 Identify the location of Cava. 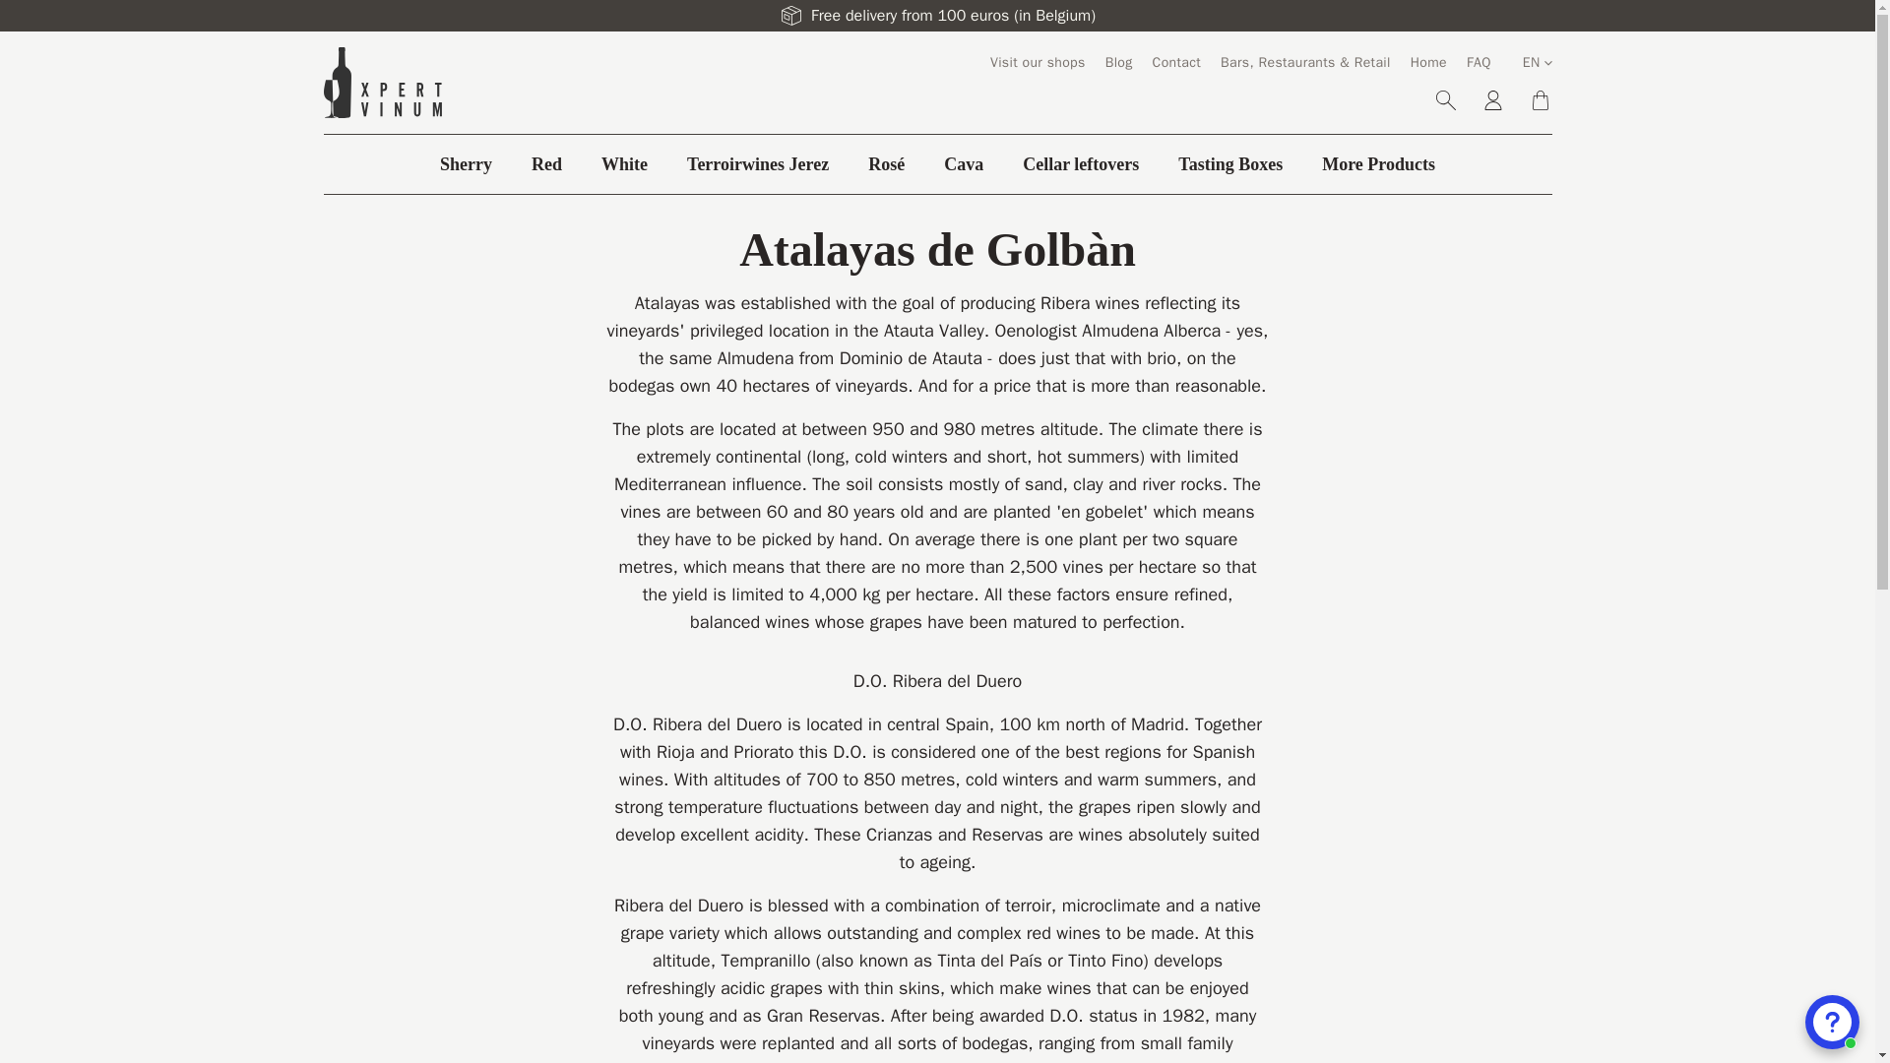
(963, 164).